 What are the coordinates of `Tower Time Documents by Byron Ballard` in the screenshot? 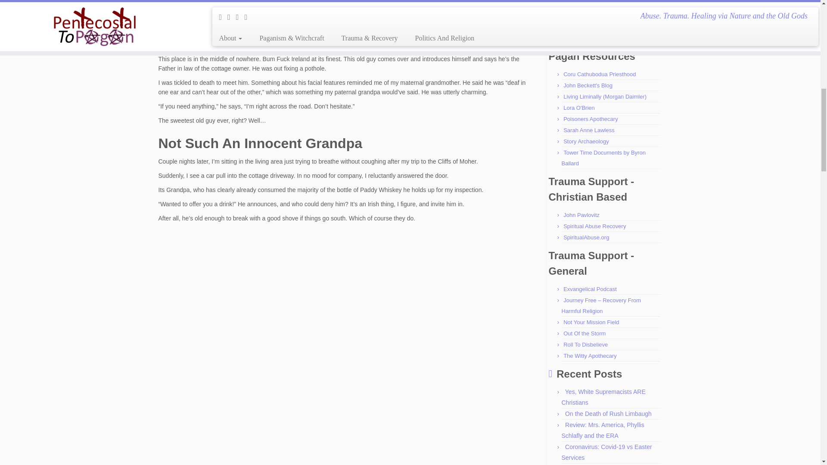 It's located at (603, 158).